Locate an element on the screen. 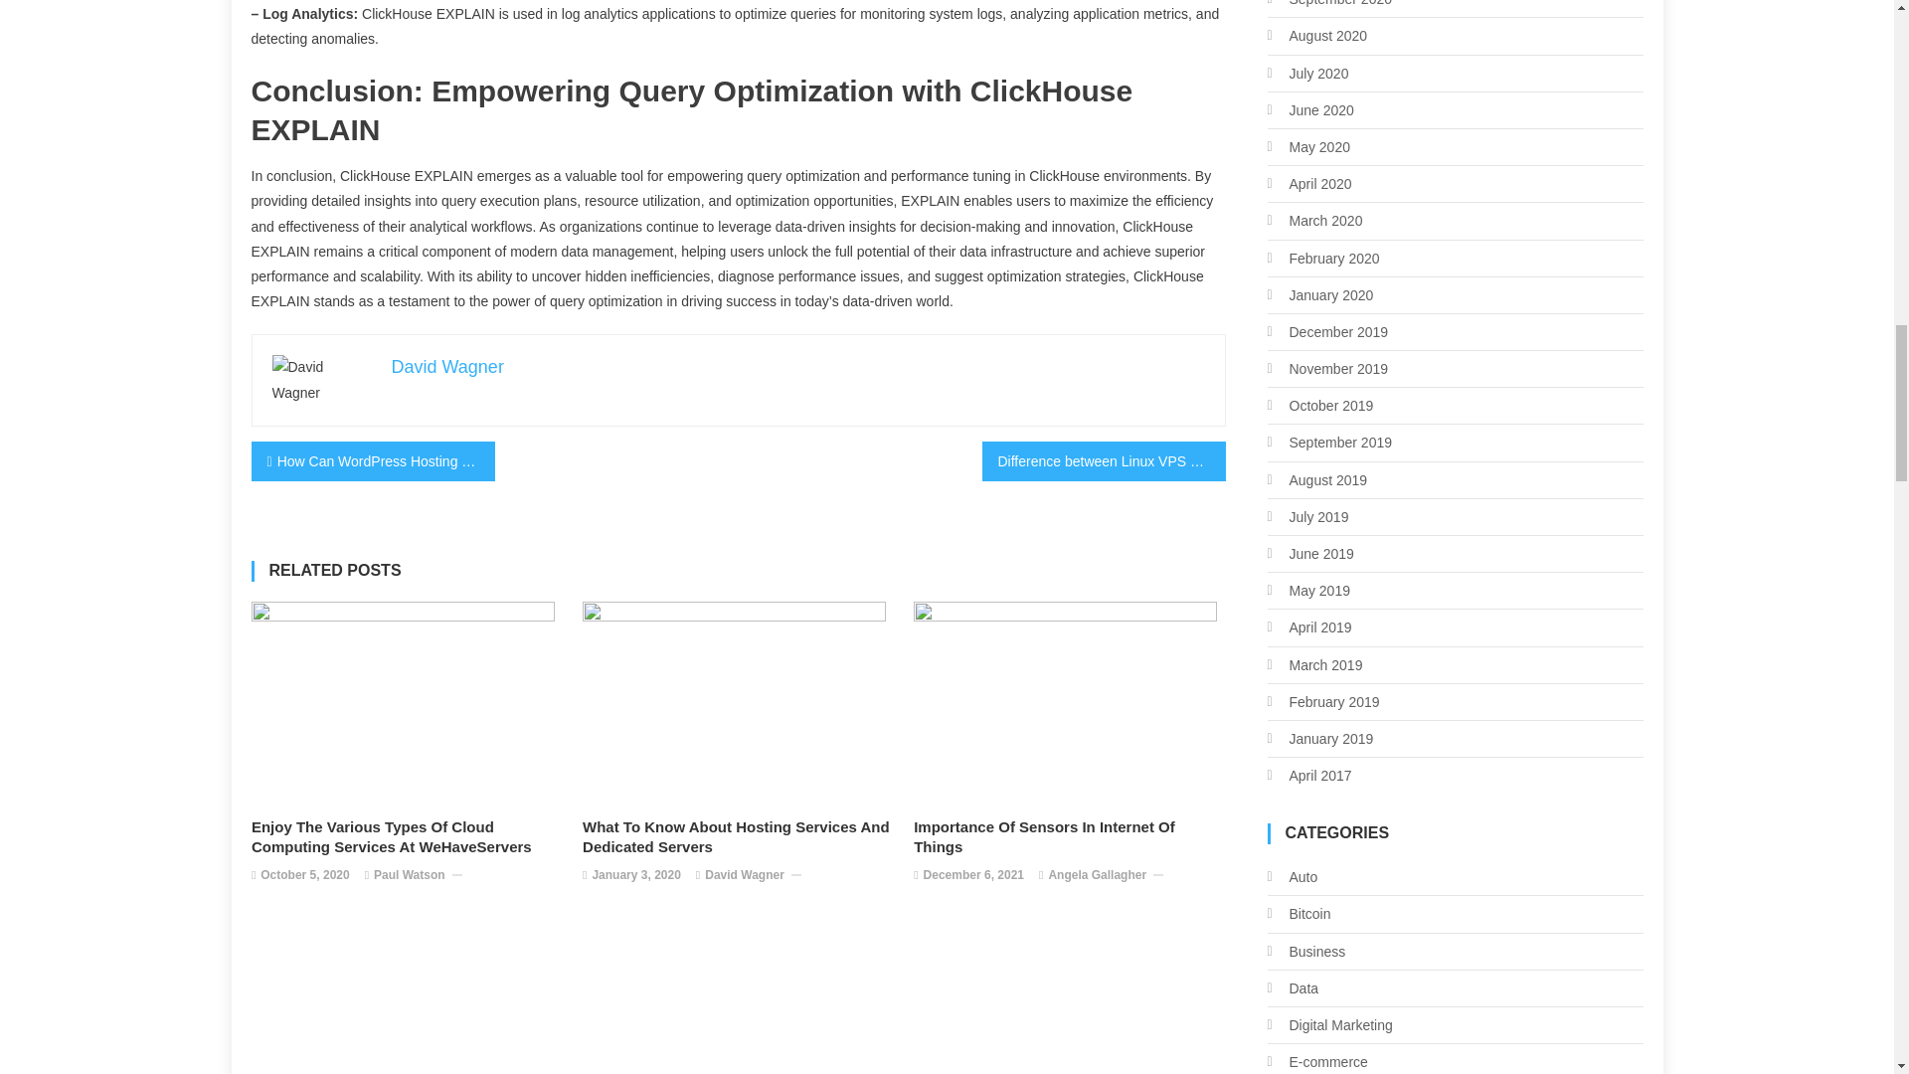 Image resolution: width=1909 pixels, height=1074 pixels. David Wagner is located at coordinates (744, 876).